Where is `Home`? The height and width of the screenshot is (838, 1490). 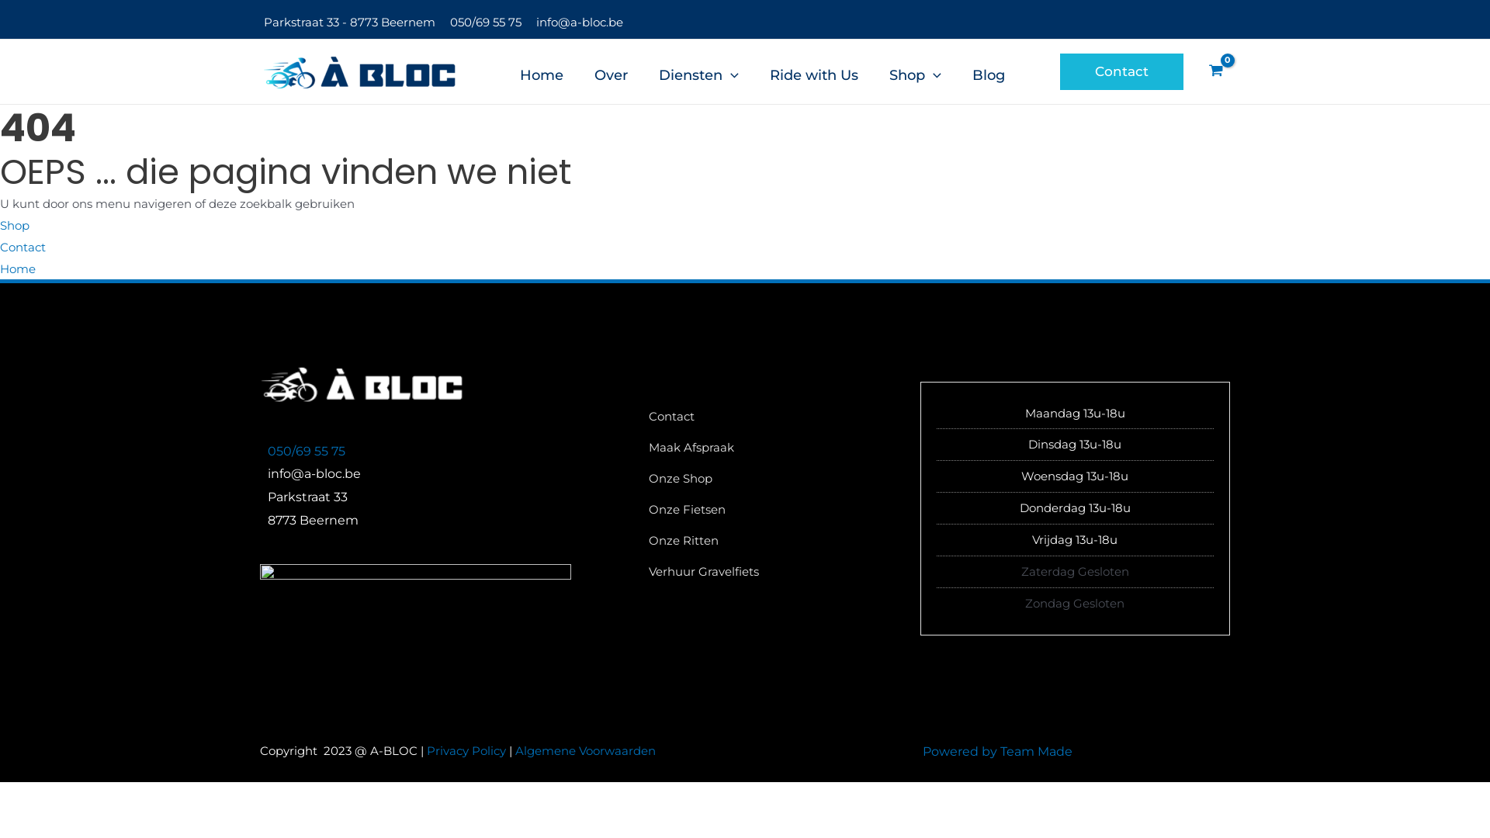 Home is located at coordinates (18, 268).